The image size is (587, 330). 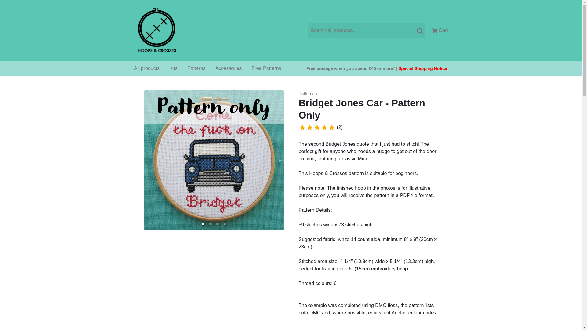 What do you see at coordinates (266, 68) in the screenshot?
I see `Free Patterns` at bounding box center [266, 68].